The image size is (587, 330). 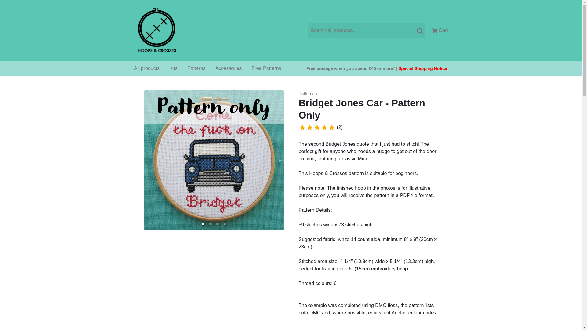 What do you see at coordinates (266, 68) in the screenshot?
I see `Free Patterns` at bounding box center [266, 68].